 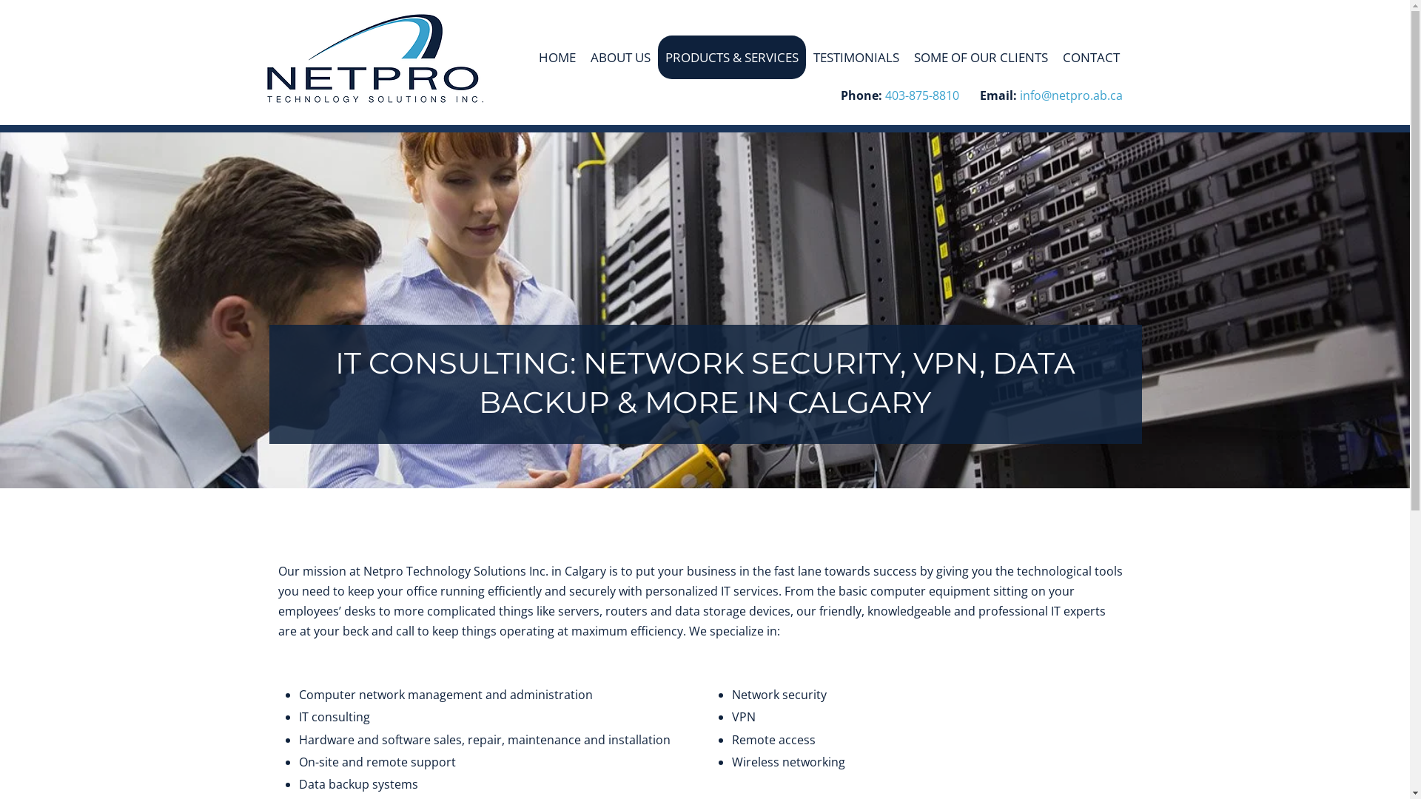 What do you see at coordinates (1091, 58) in the screenshot?
I see `CONTACT` at bounding box center [1091, 58].